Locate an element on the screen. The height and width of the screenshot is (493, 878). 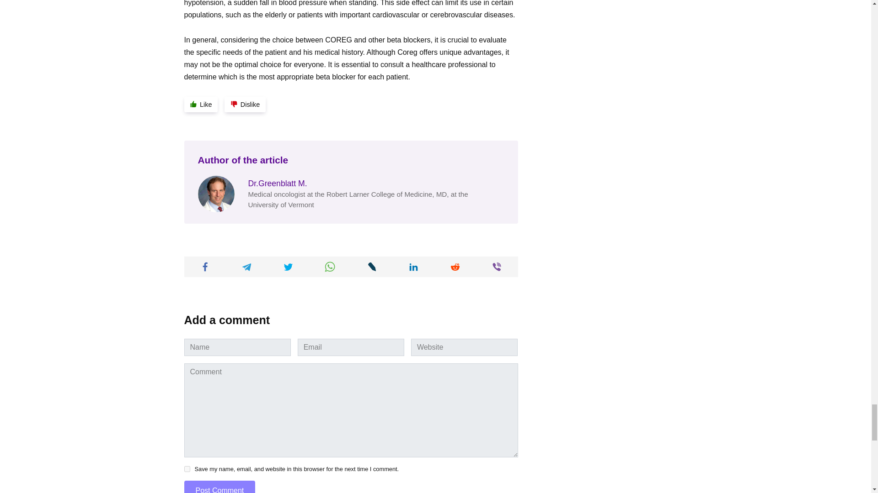
yes is located at coordinates (187, 468).